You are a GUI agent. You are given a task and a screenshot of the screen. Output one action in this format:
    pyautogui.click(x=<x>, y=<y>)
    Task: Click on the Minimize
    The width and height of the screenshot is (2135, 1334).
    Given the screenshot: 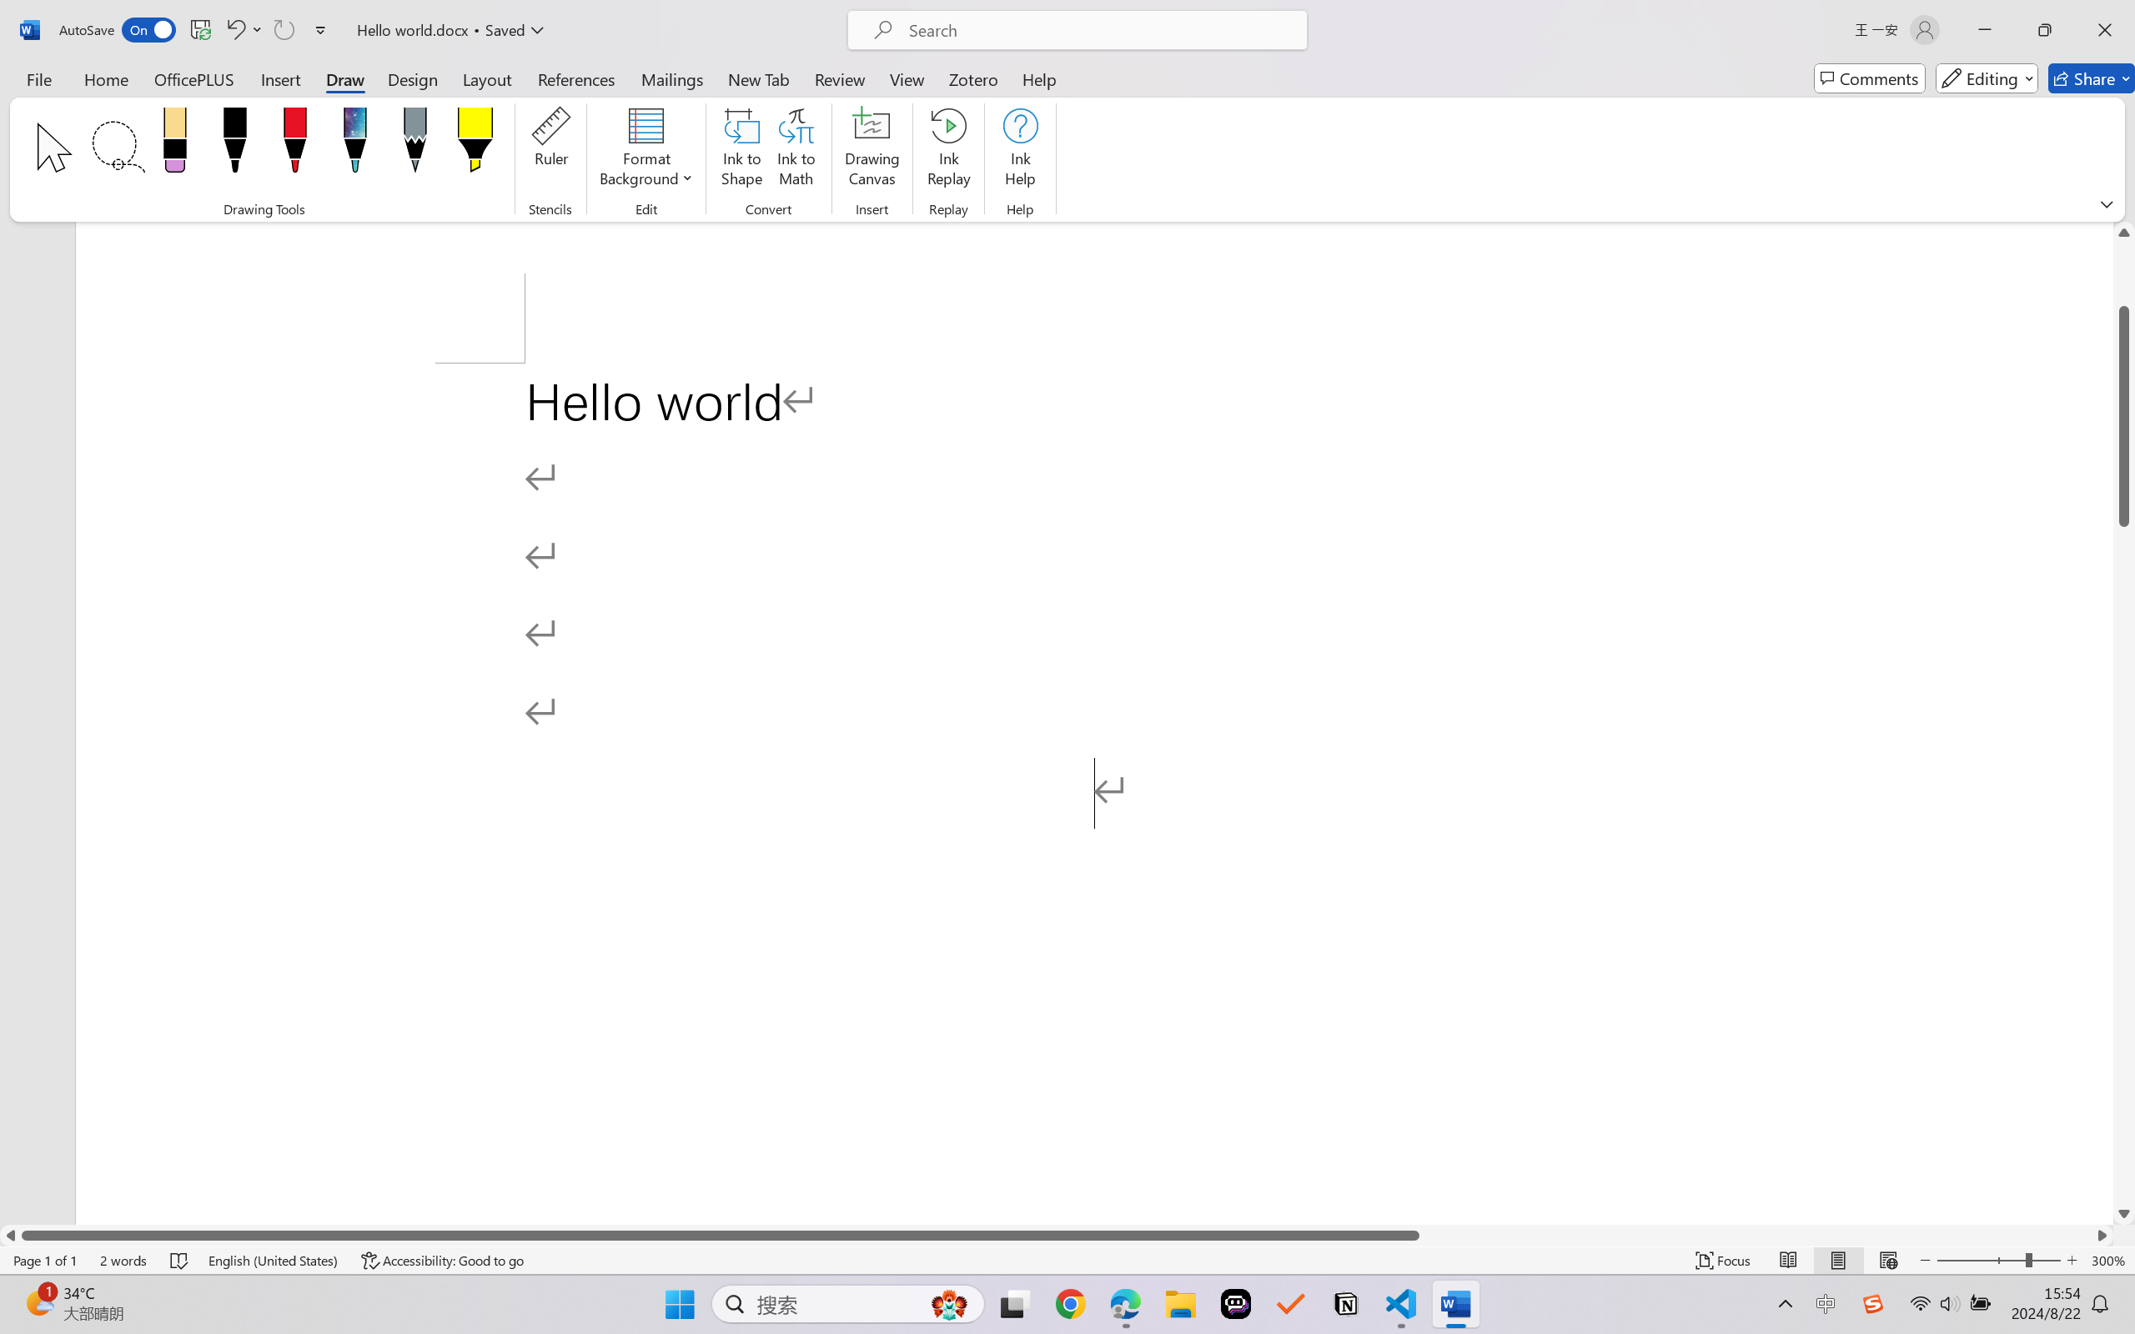 What is the action you would take?
    pyautogui.click(x=1985, y=30)
    